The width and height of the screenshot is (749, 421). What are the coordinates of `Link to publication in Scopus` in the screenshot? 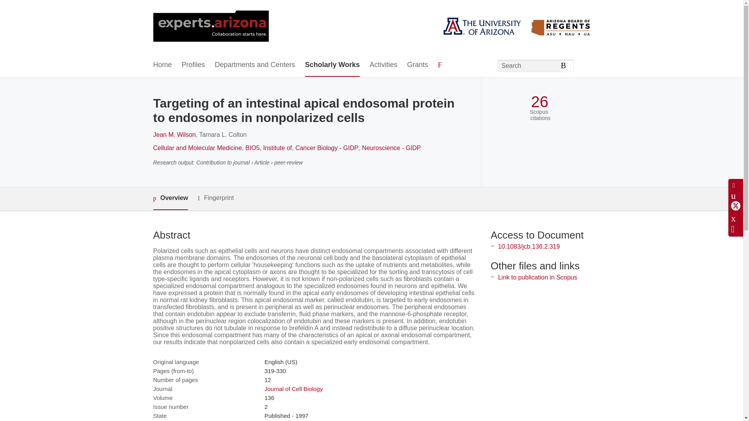 It's located at (538, 278).